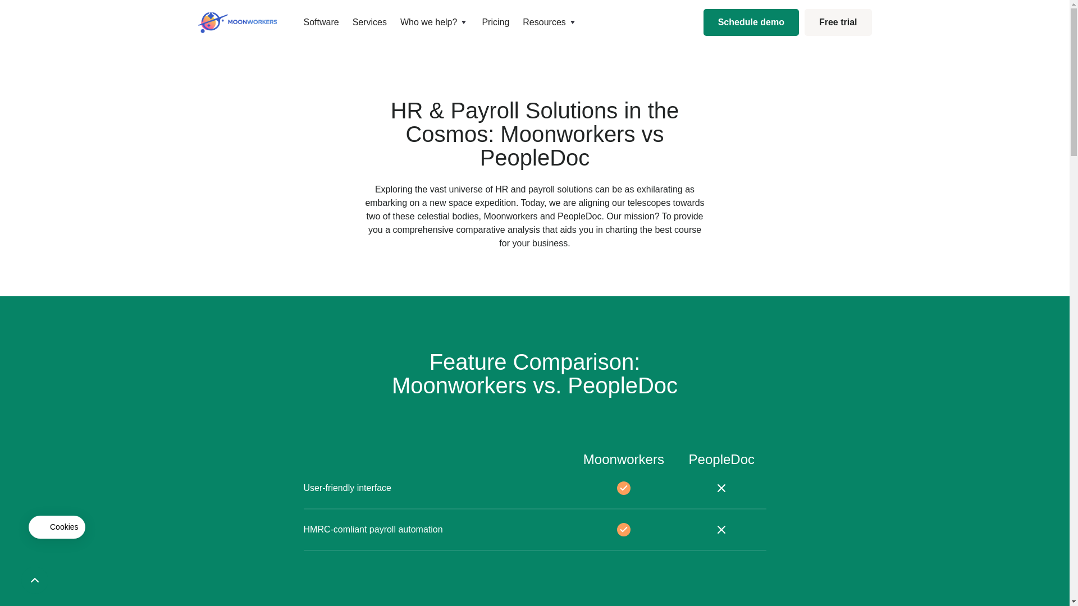  Describe the element at coordinates (751, 22) in the screenshot. I see `Schedule demo` at that location.